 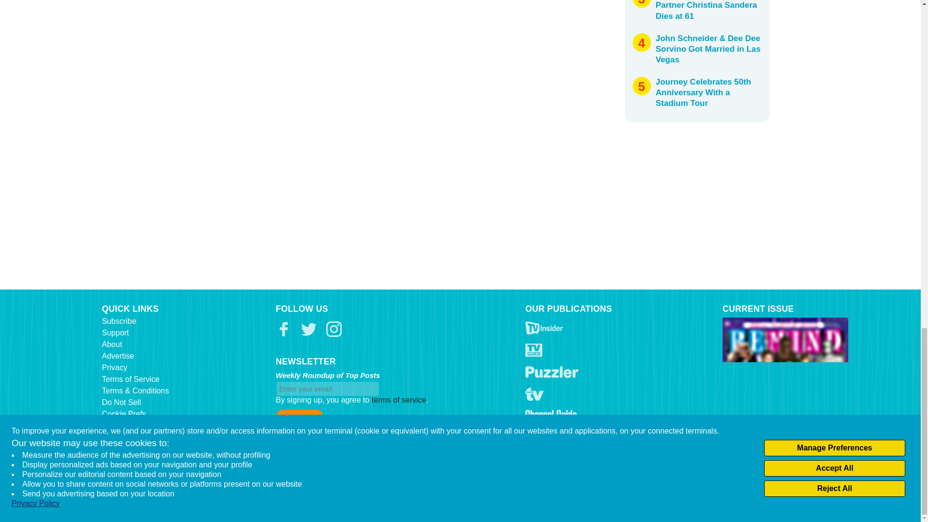 I want to click on Cookie Prefs, so click(x=124, y=414).